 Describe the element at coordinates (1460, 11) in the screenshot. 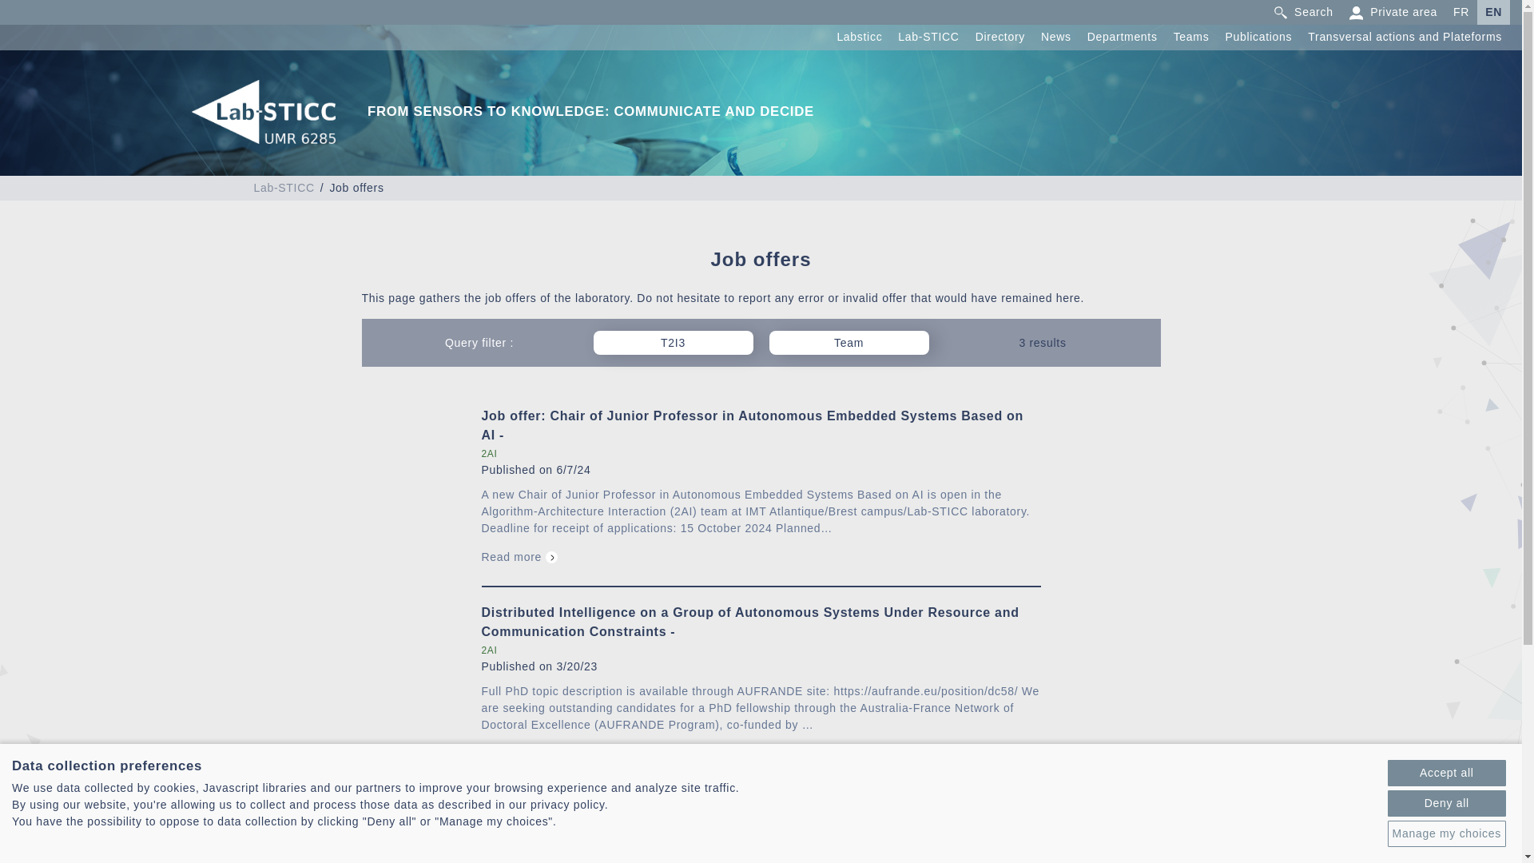

I see `FR` at that location.